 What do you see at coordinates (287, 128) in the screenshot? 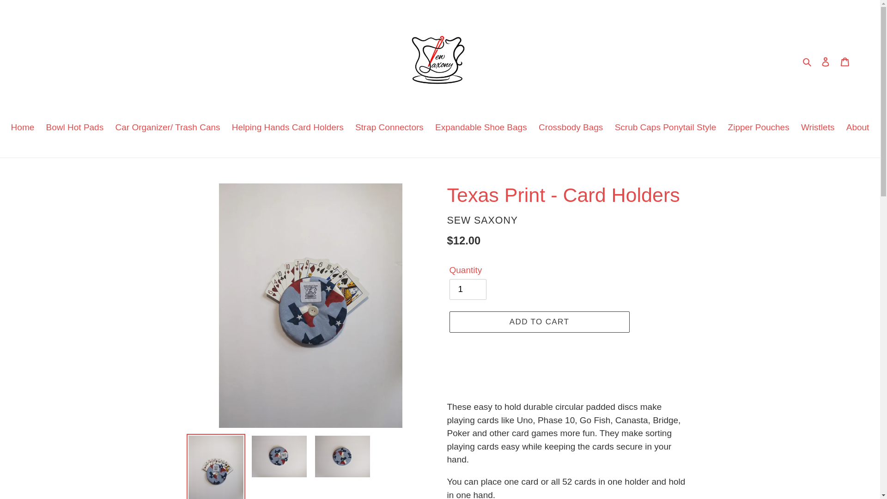
I see `Helping Hands Card Holders` at bounding box center [287, 128].